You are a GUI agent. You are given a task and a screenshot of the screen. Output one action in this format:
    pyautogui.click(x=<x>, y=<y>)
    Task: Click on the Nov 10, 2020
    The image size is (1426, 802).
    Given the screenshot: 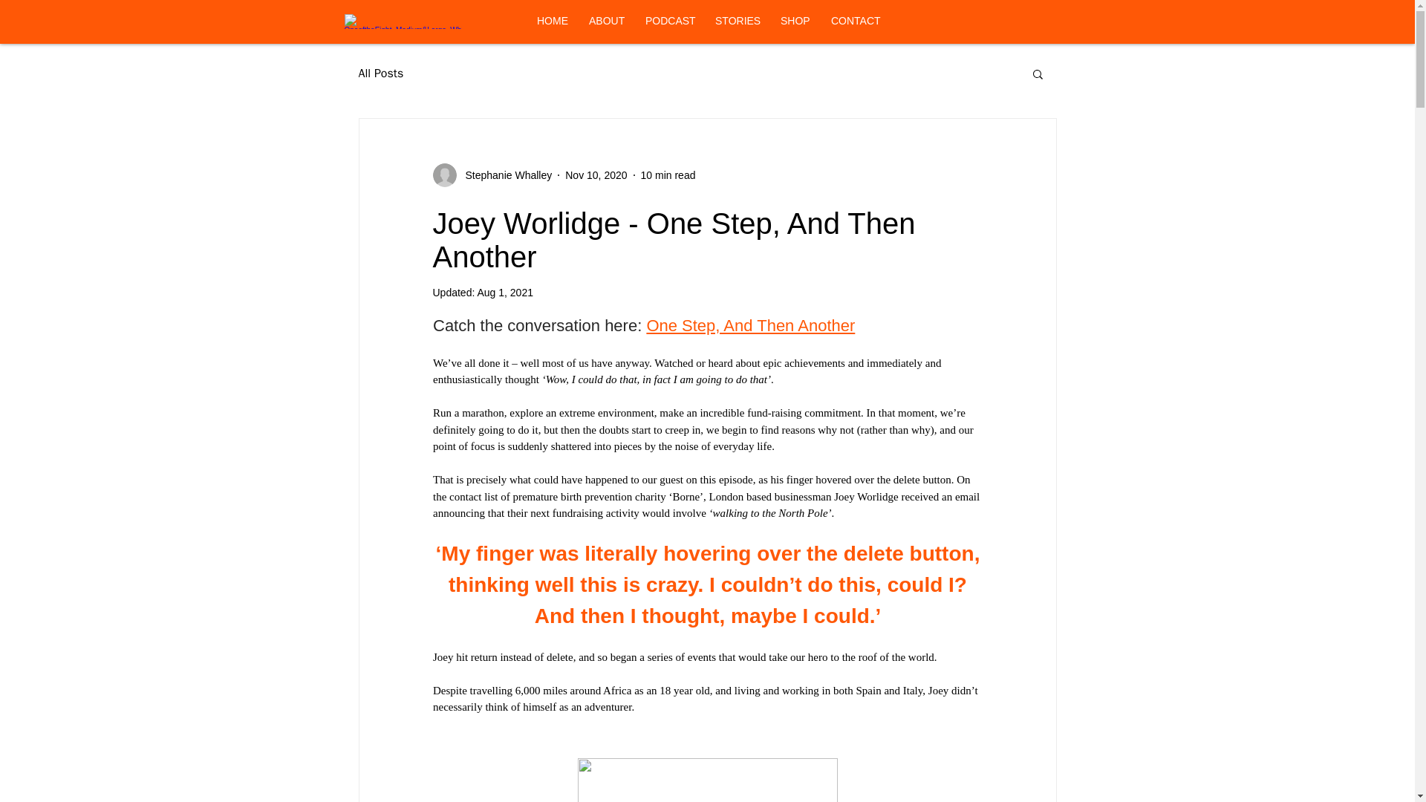 What is the action you would take?
    pyautogui.click(x=596, y=175)
    